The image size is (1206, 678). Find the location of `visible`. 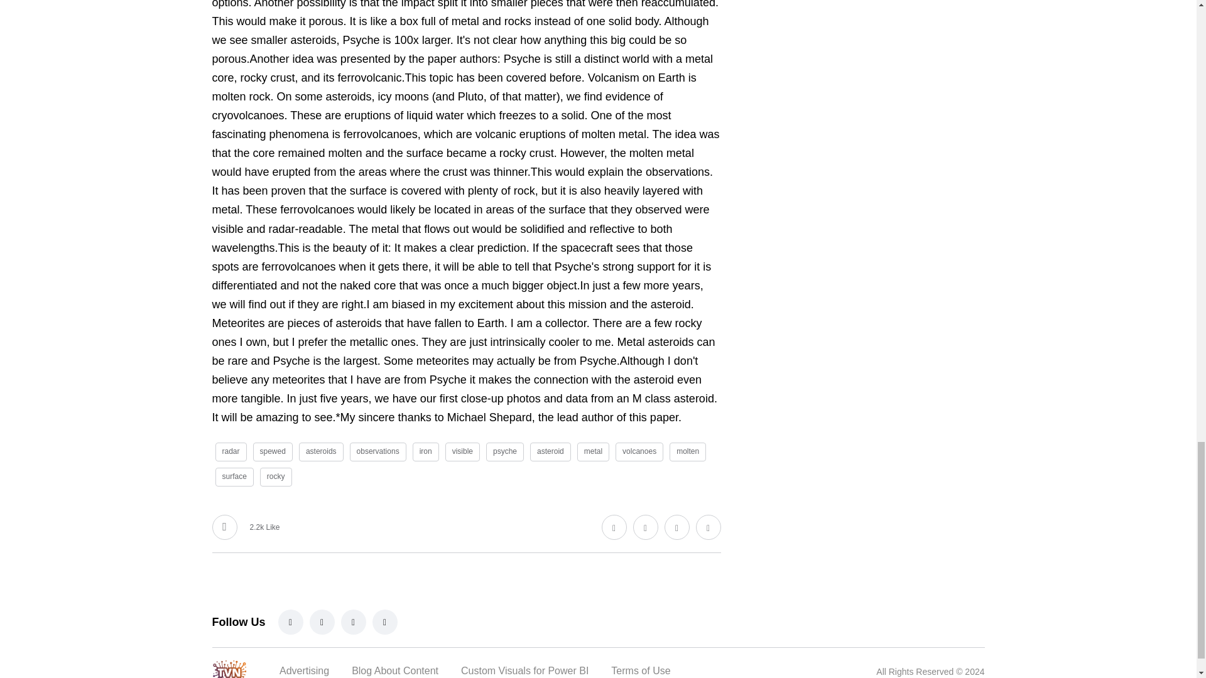

visible is located at coordinates (462, 452).